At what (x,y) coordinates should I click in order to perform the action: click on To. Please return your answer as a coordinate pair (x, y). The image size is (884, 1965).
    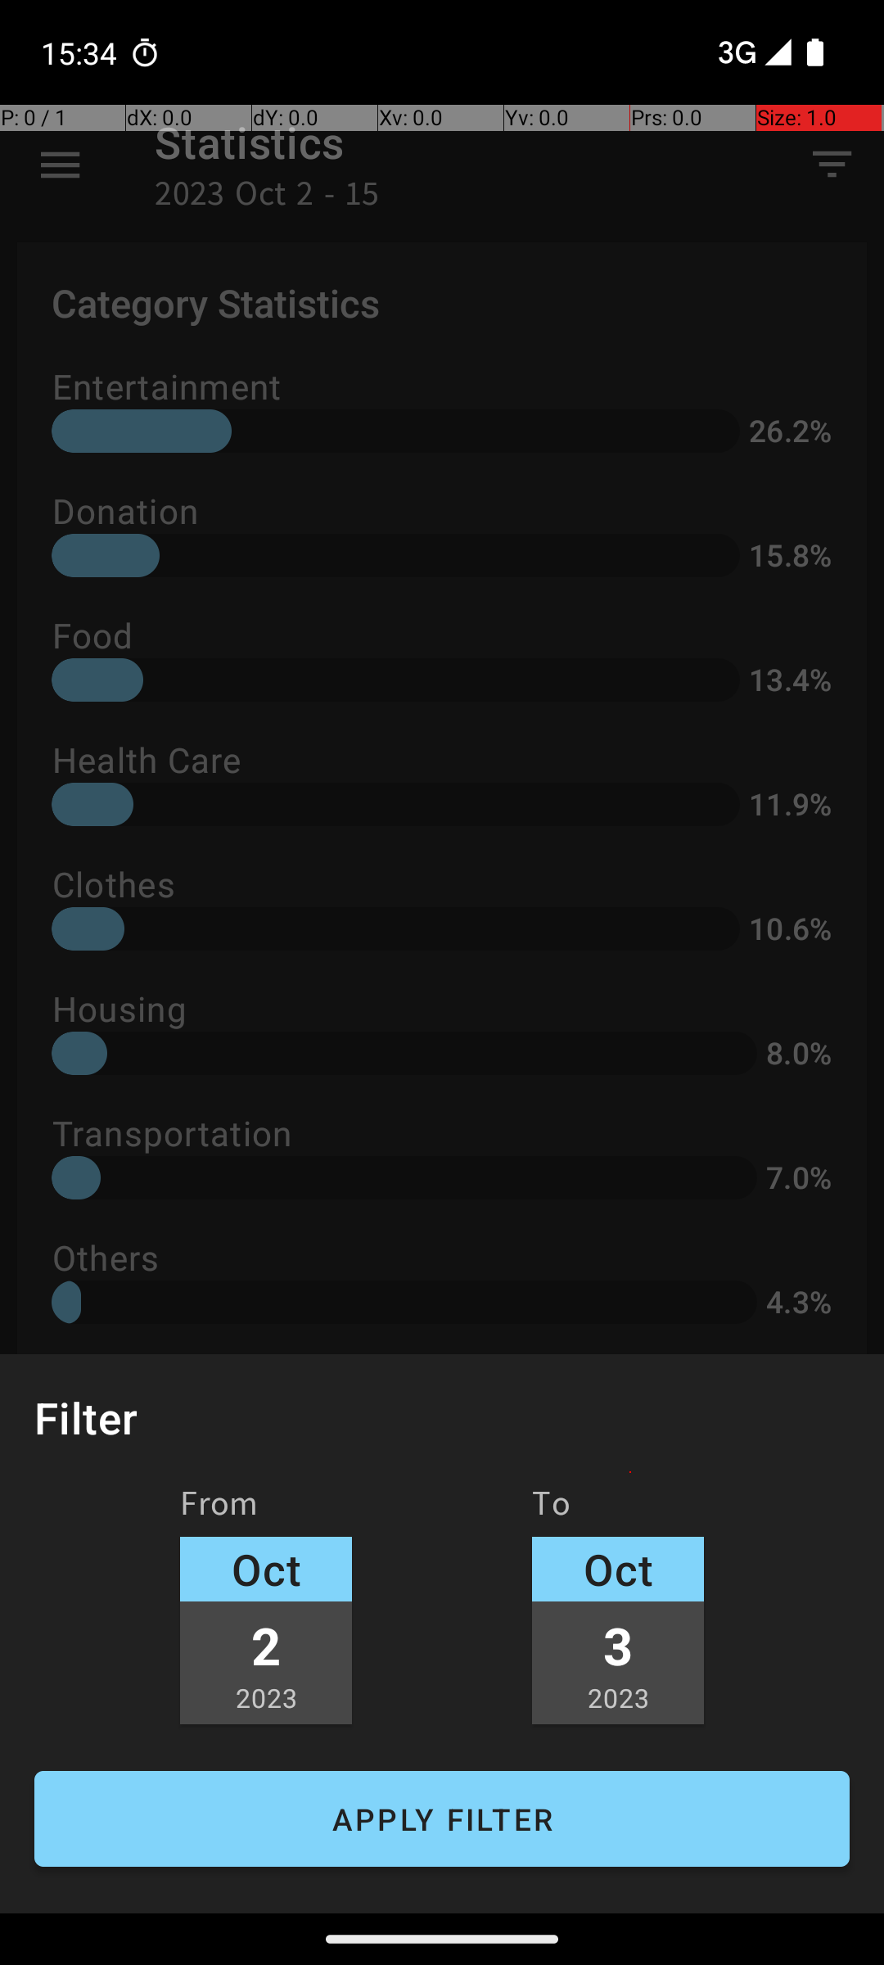
    Looking at the image, I should click on (552, 1509).